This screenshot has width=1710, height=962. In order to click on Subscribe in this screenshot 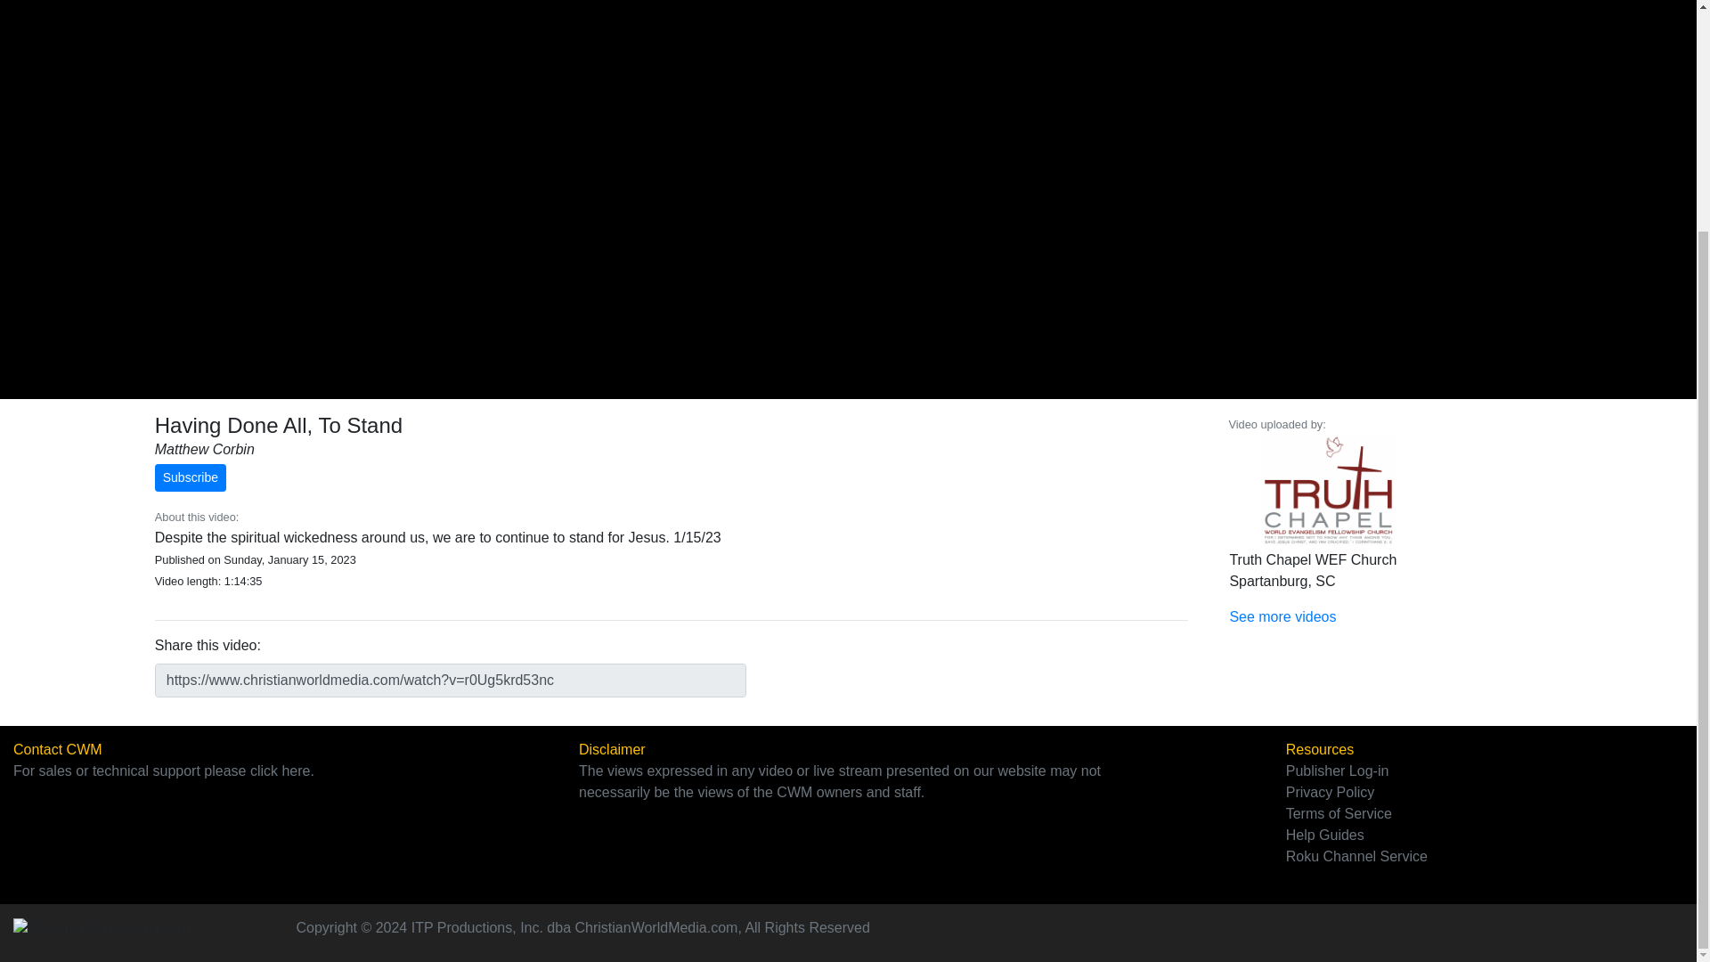, I will do `click(191, 477)`.